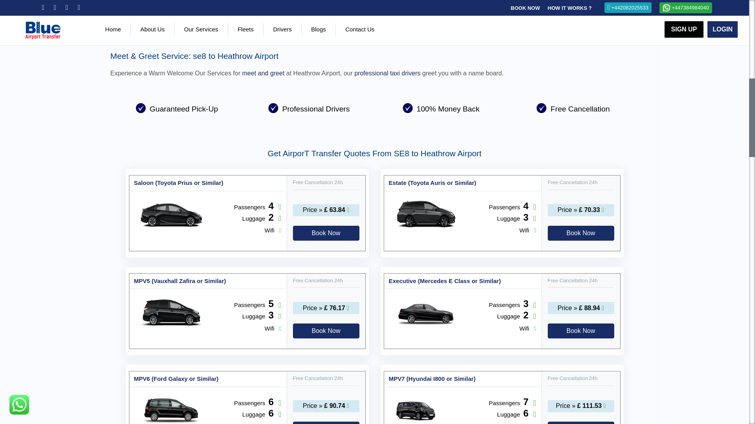 This screenshot has width=755, height=424. I want to click on Book Now, so click(326, 331).